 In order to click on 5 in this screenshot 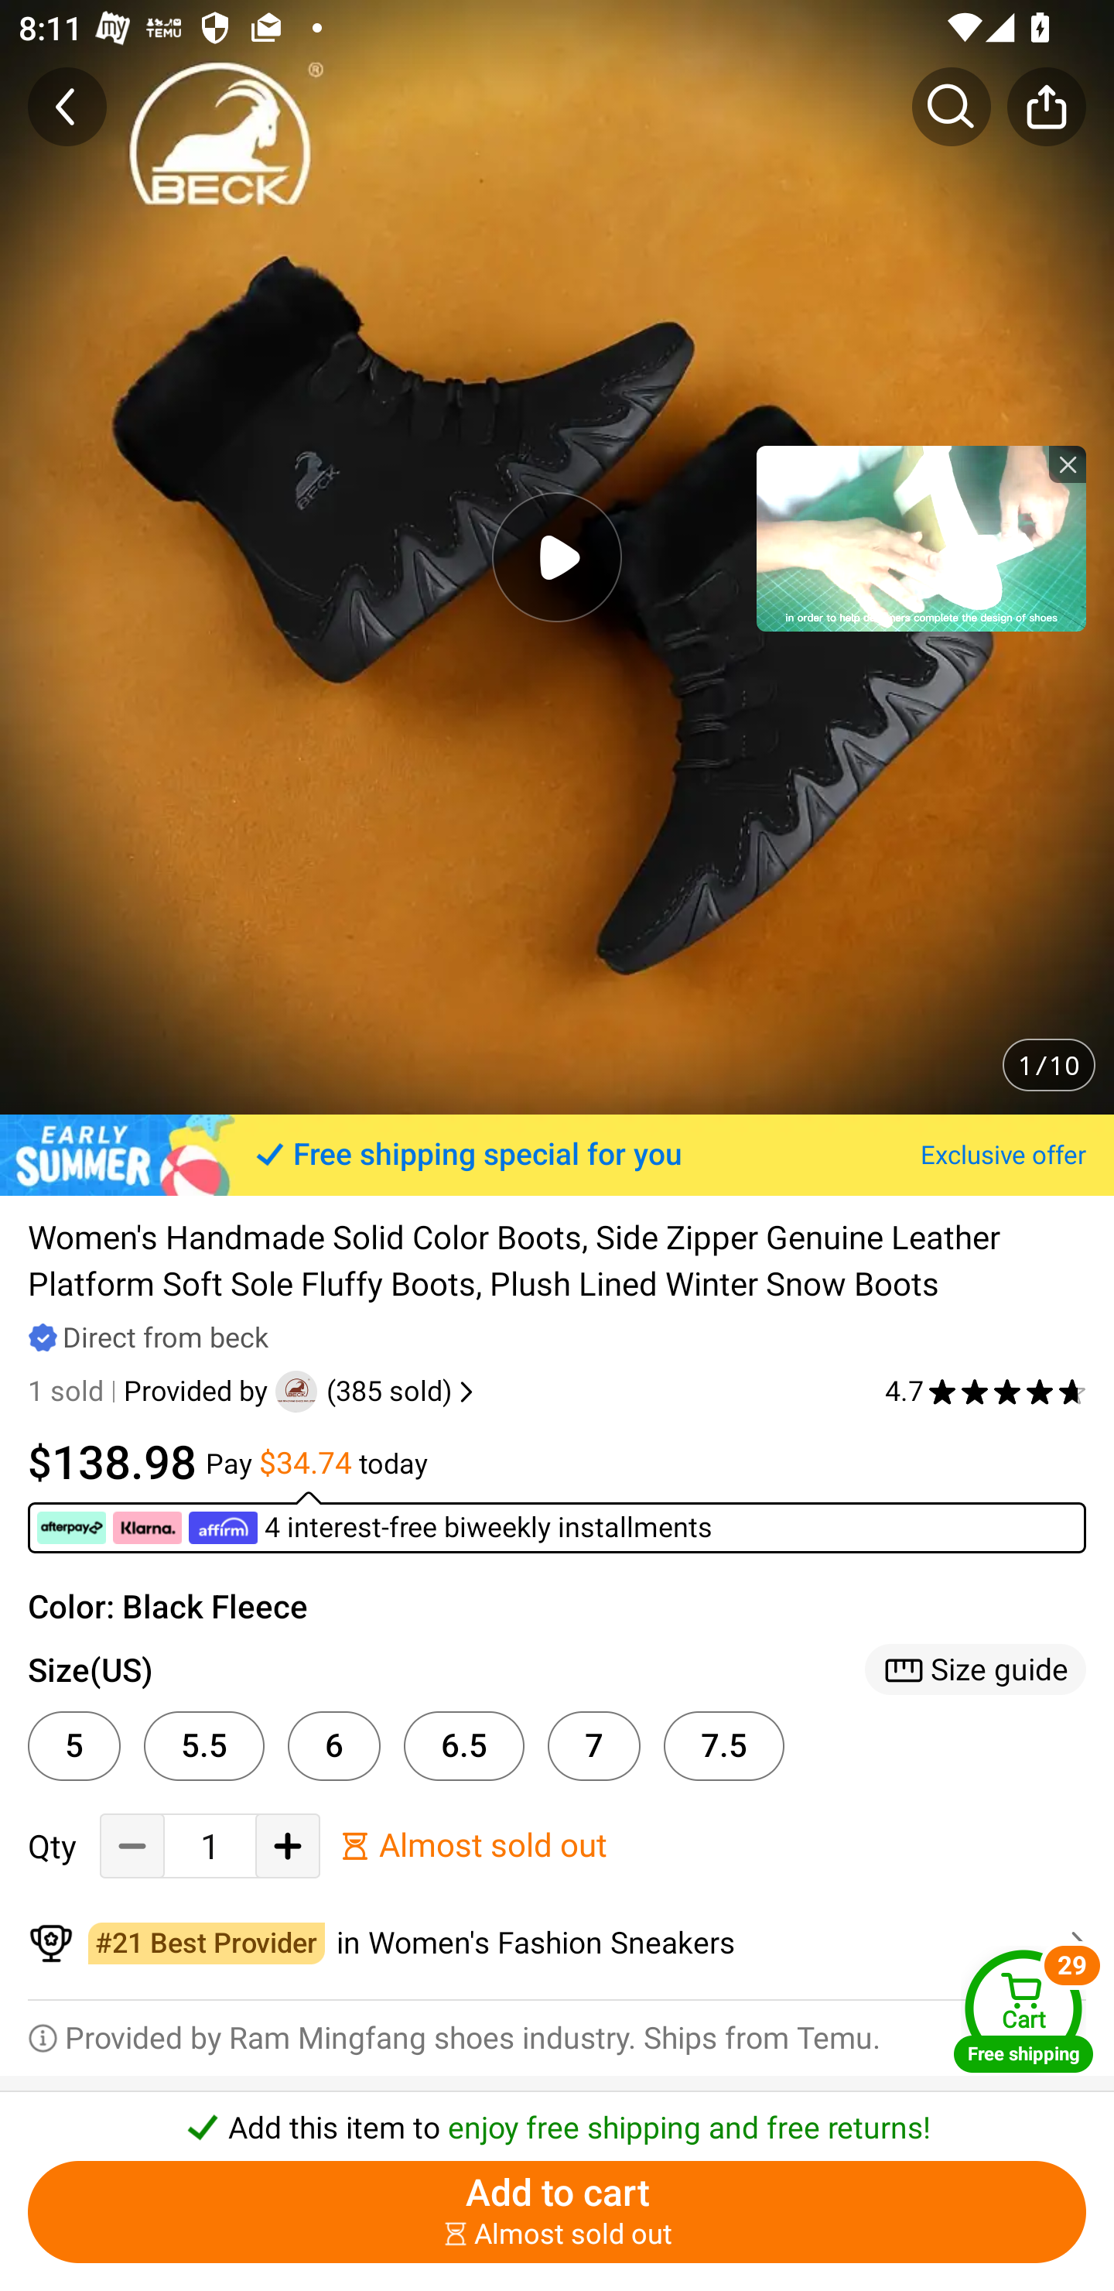, I will do `click(74, 1745)`.